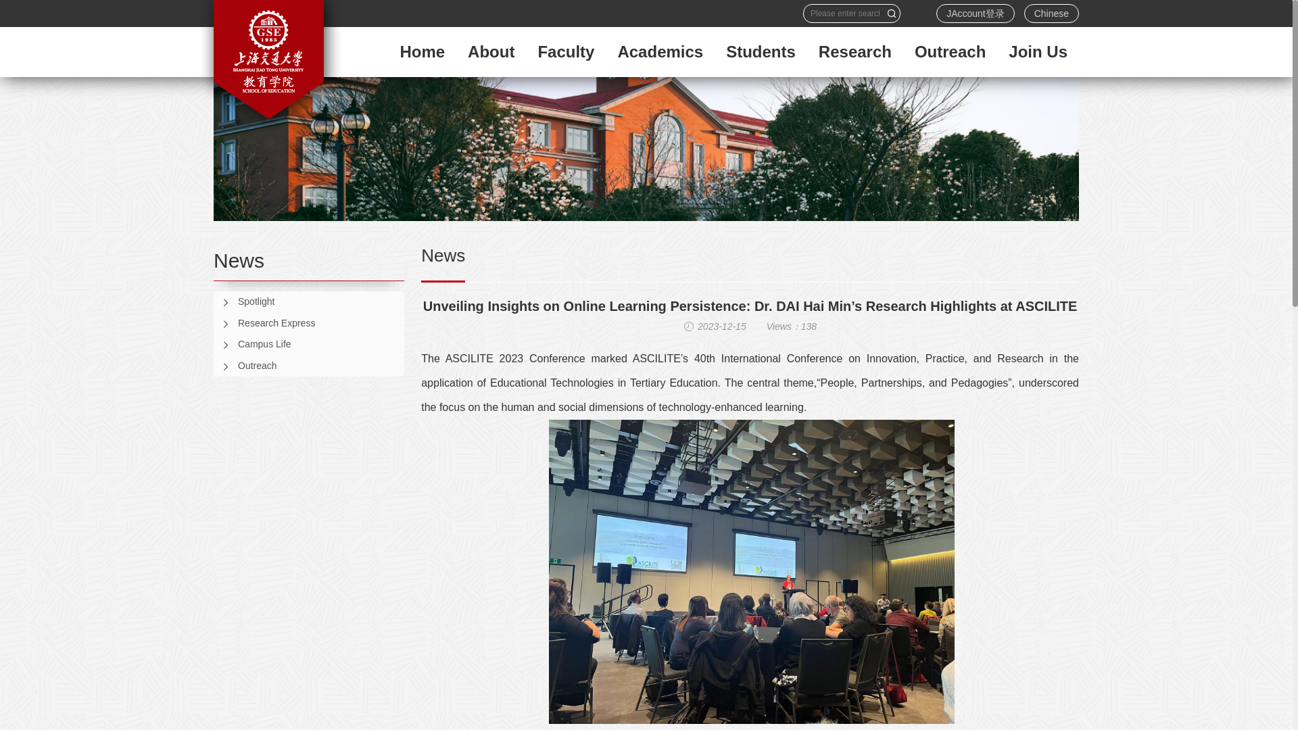 This screenshot has height=730, width=1298. Describe the element at coordinates (565, 51) in the screenshot. I see `Faculty` at that location.